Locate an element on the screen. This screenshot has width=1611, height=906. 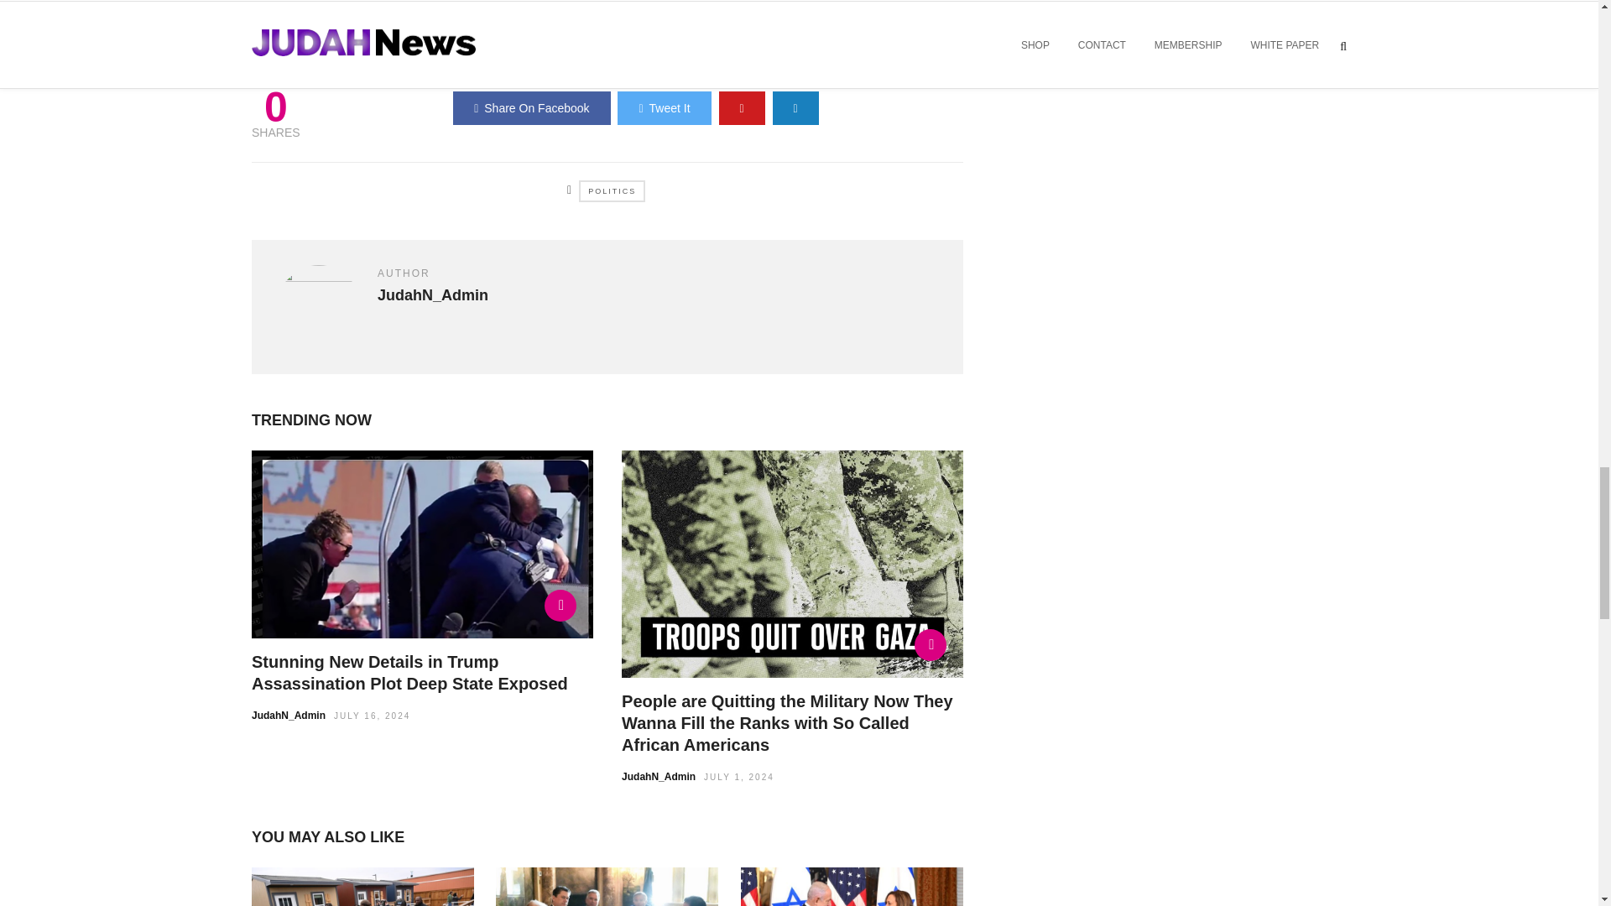
Share On Twitter is located at coordinates (663, 108).